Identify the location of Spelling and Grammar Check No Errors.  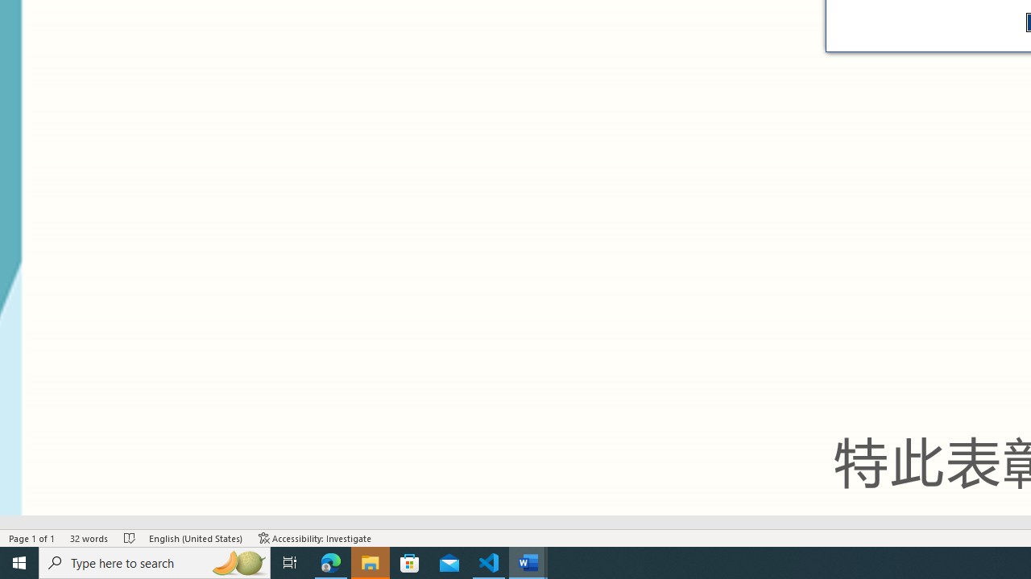
(130, 537).